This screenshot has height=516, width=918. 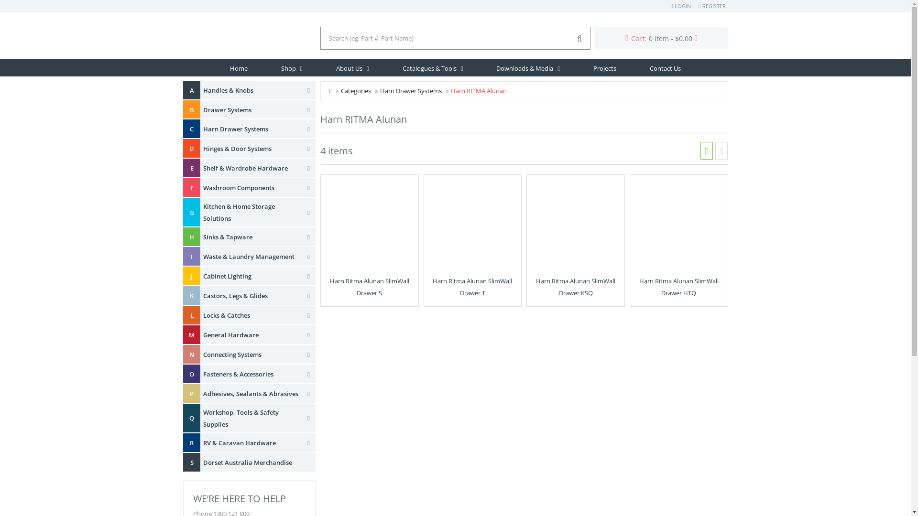 I want to click on Categories, so click(x=356, y=91).